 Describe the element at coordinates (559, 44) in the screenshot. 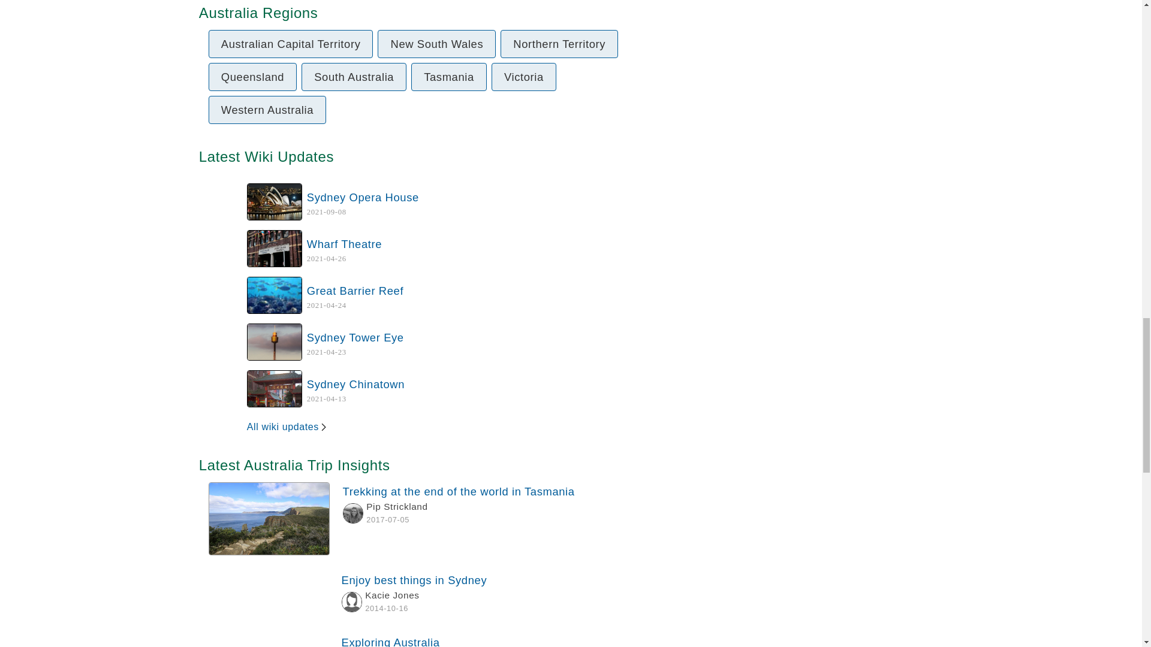

I see `Sydney Tower Eye` at that location.